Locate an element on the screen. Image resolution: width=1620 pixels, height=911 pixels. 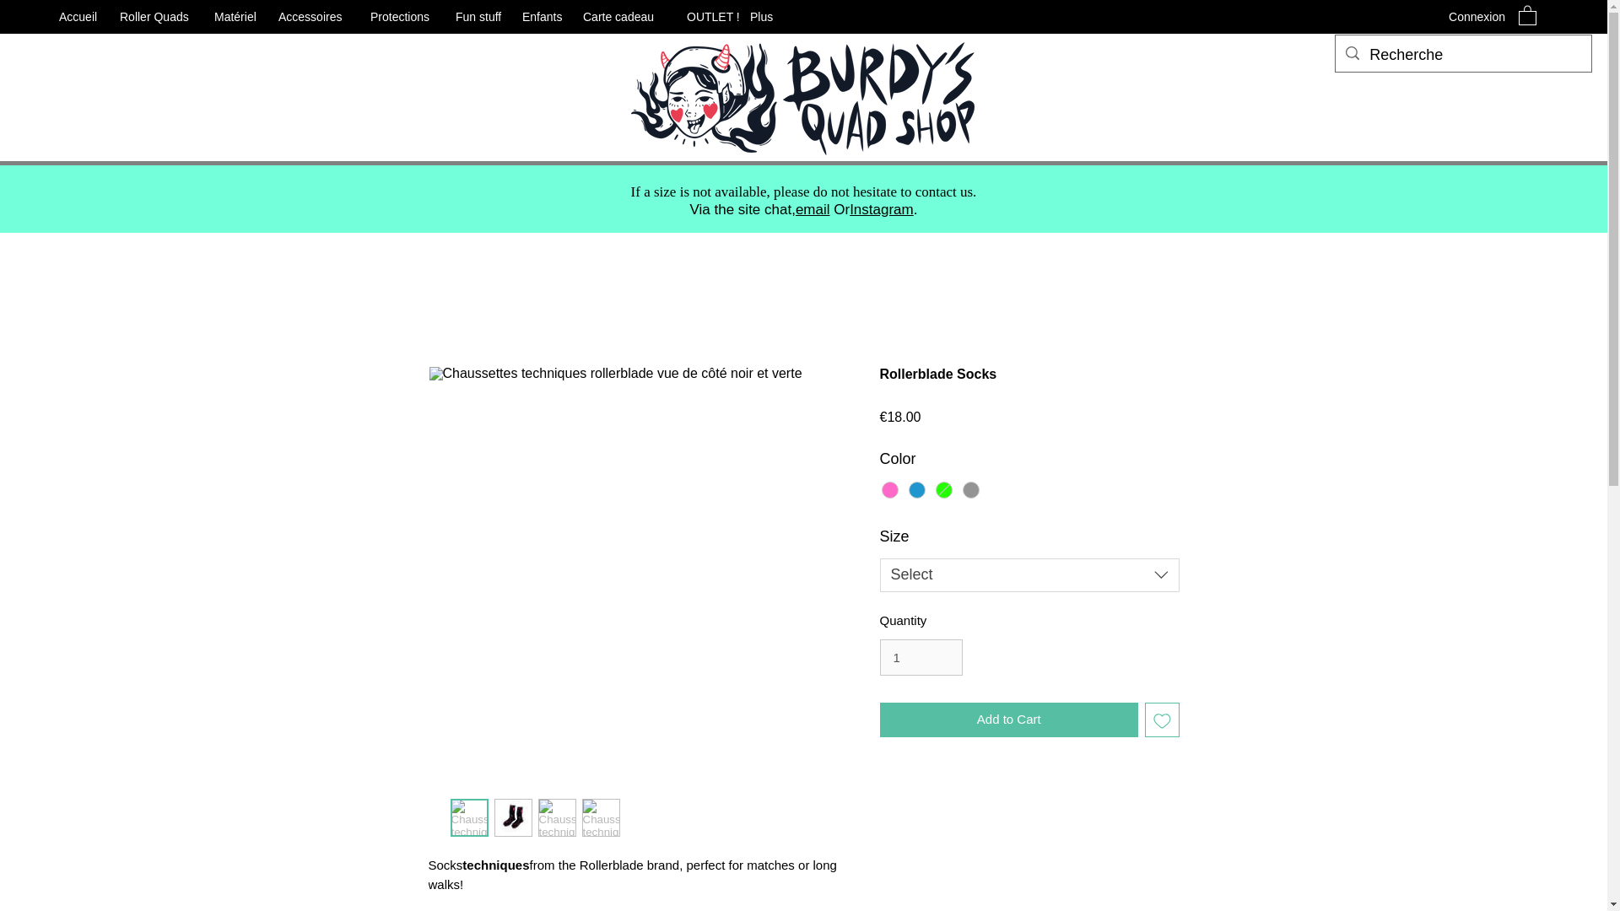
Carte cadeau is located at coordinates (626, 17).